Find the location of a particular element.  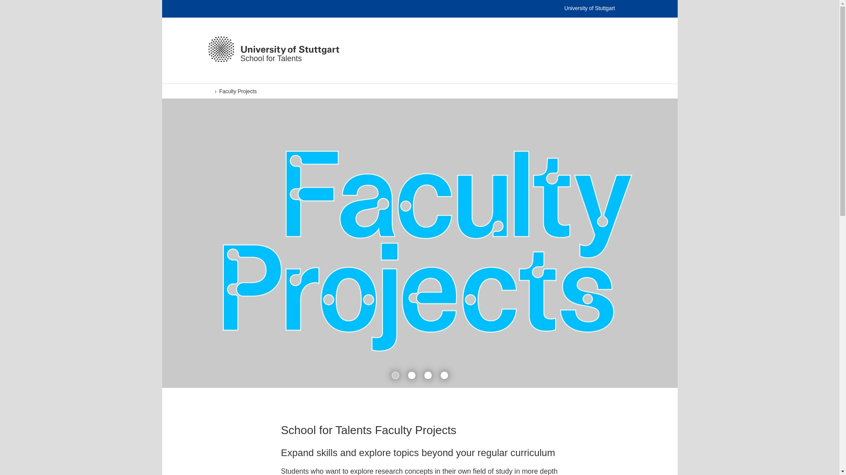

search is located at coordinates (242, 91).